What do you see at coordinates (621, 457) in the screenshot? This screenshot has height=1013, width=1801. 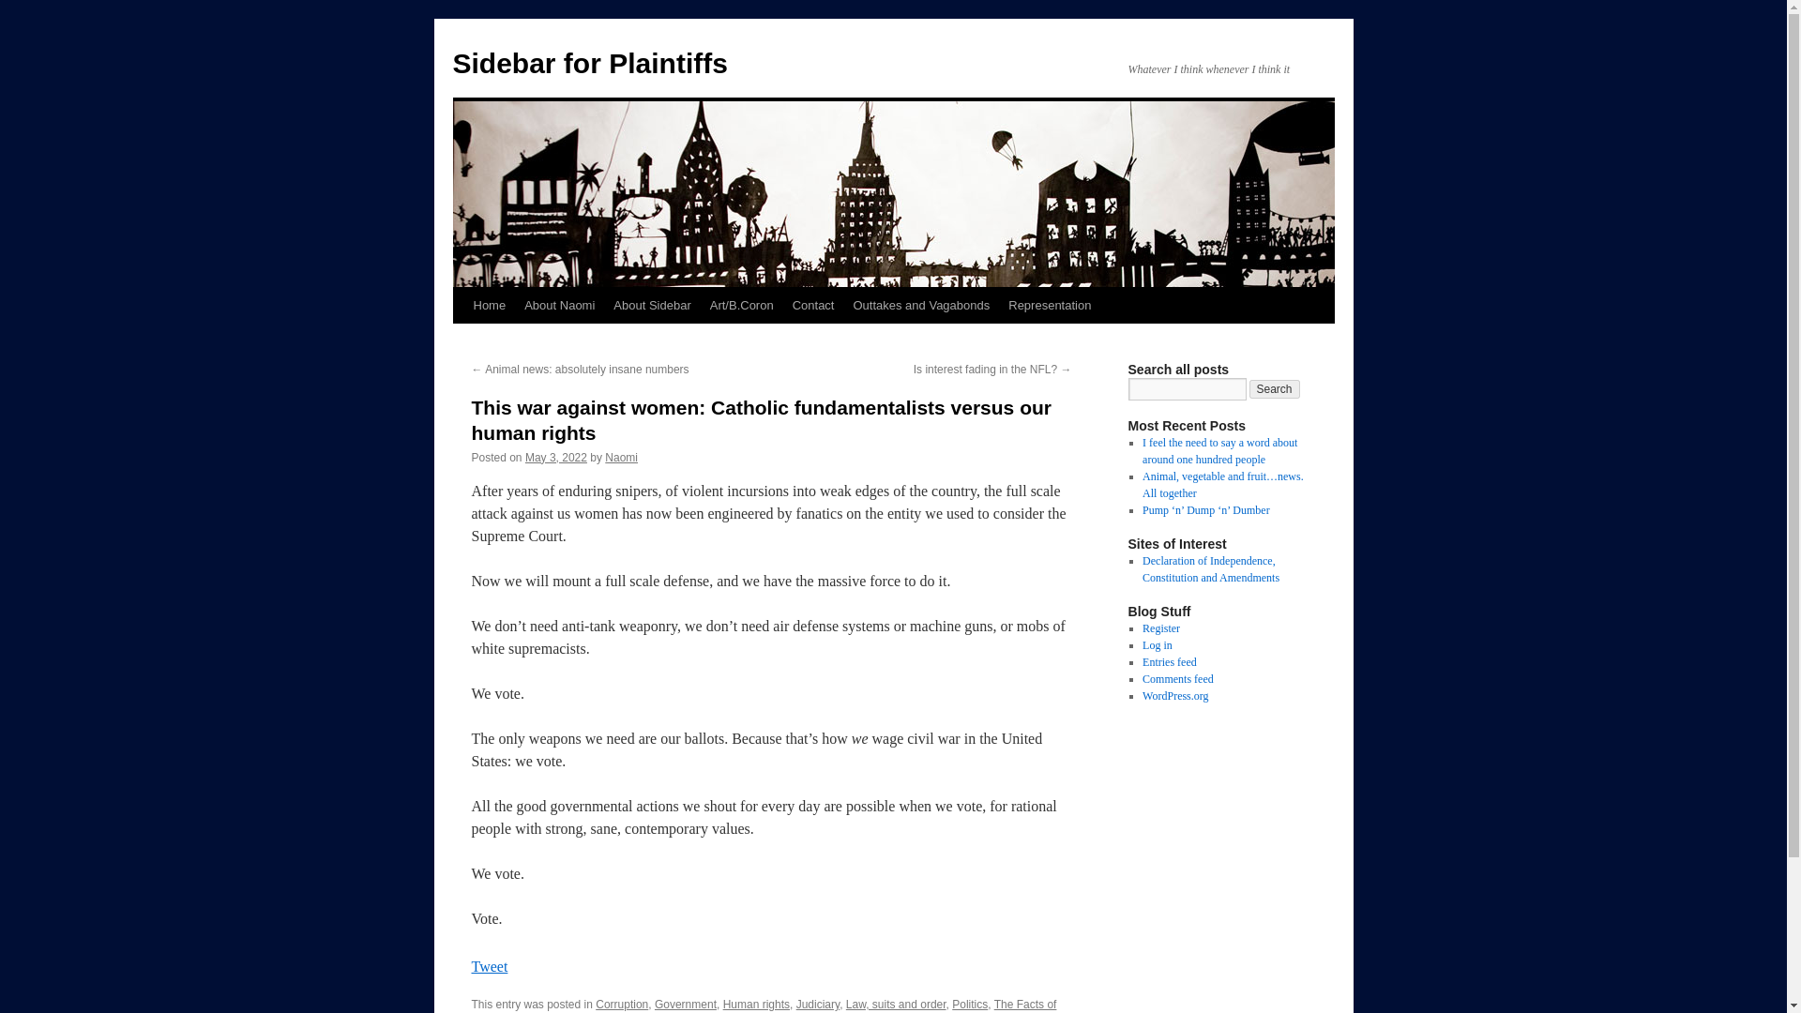 I see `View all posts by Naomi` at bounding box center [621, 457].